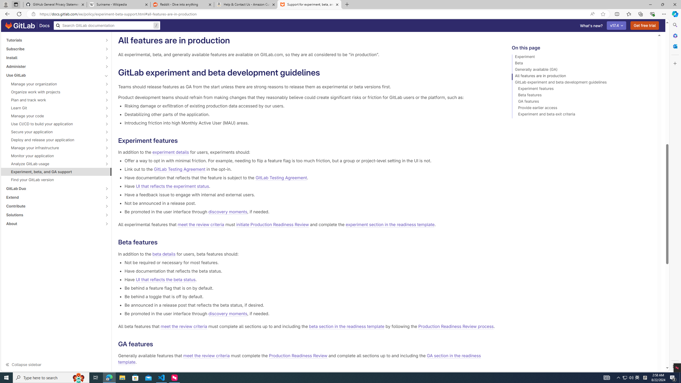  I want to click on What's new?, so click(591, 26).